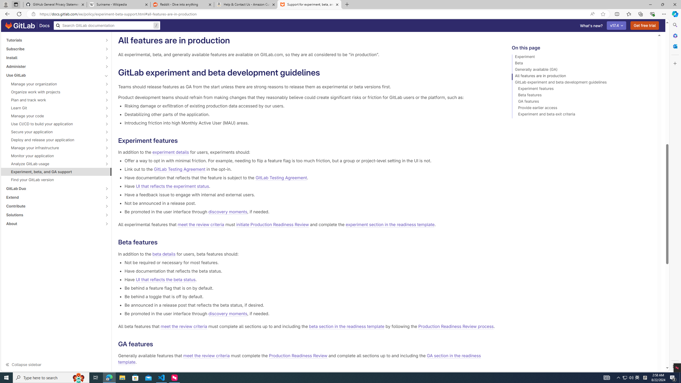  I want to click on What's new?, so click(591, 26).